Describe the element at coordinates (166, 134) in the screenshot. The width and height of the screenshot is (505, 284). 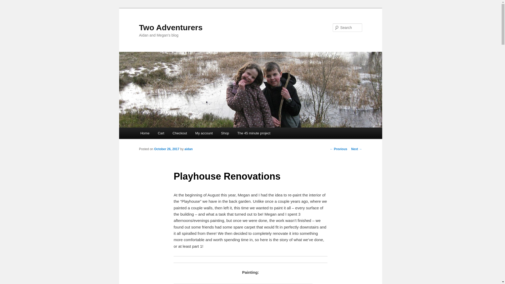
I see `Skip to secondary content` at that location.